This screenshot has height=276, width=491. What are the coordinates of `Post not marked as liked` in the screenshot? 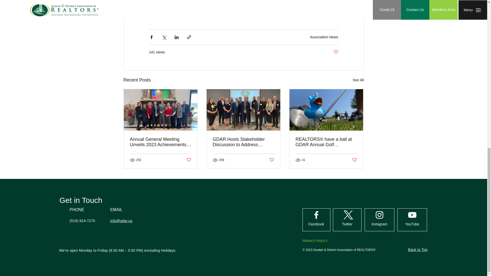 It's located at (336, 52).